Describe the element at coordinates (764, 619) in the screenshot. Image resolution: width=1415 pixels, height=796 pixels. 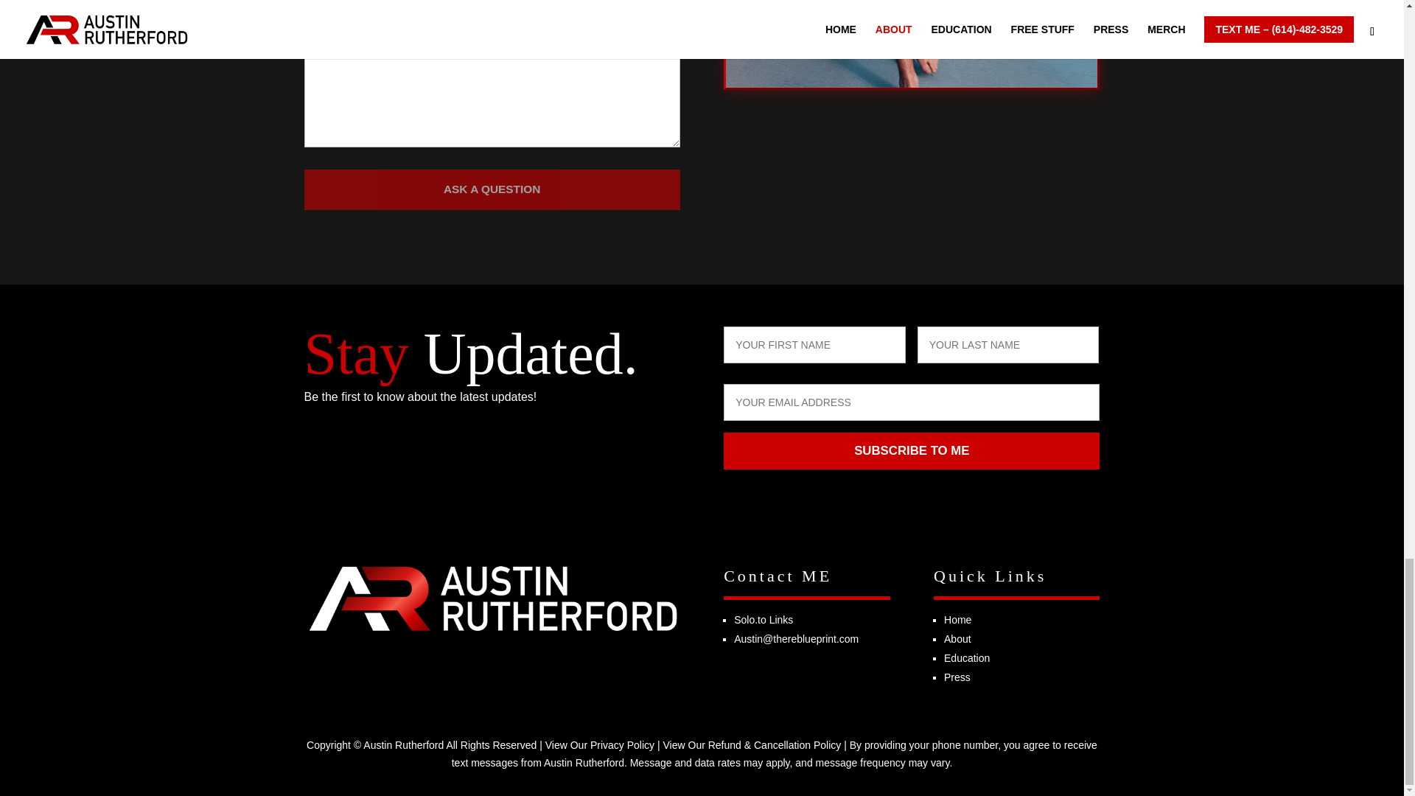
I see `Solo.to Links` at that location.